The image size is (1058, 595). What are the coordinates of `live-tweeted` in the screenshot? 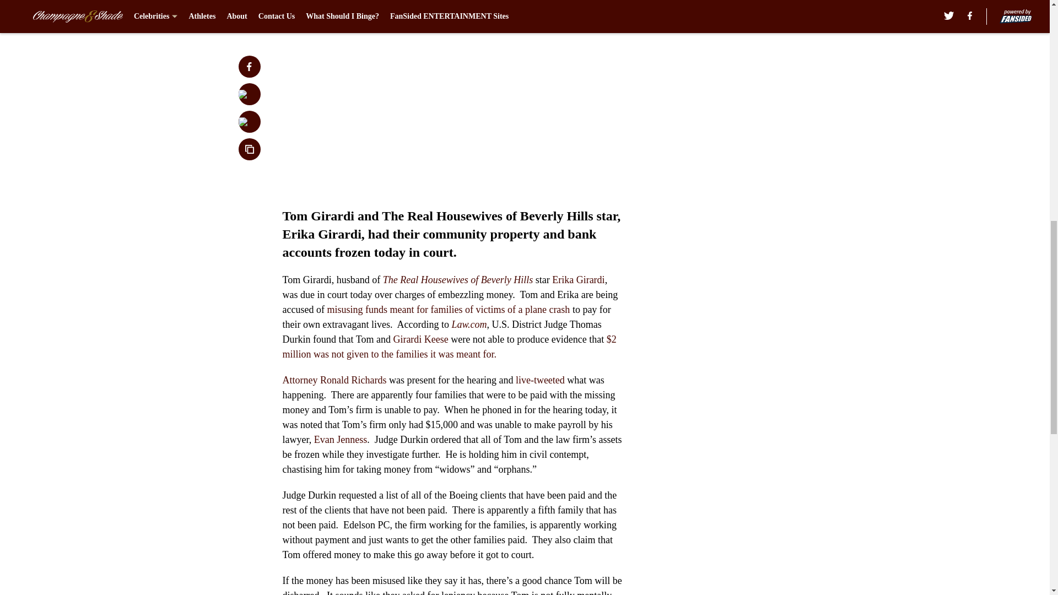 It's located at (538, 380).